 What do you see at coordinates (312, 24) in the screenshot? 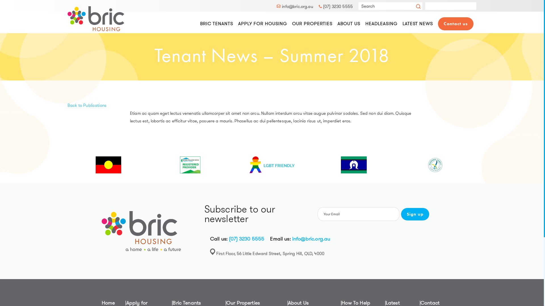
I see `OUR PROPERTIES` at bounding box center [312, 24].